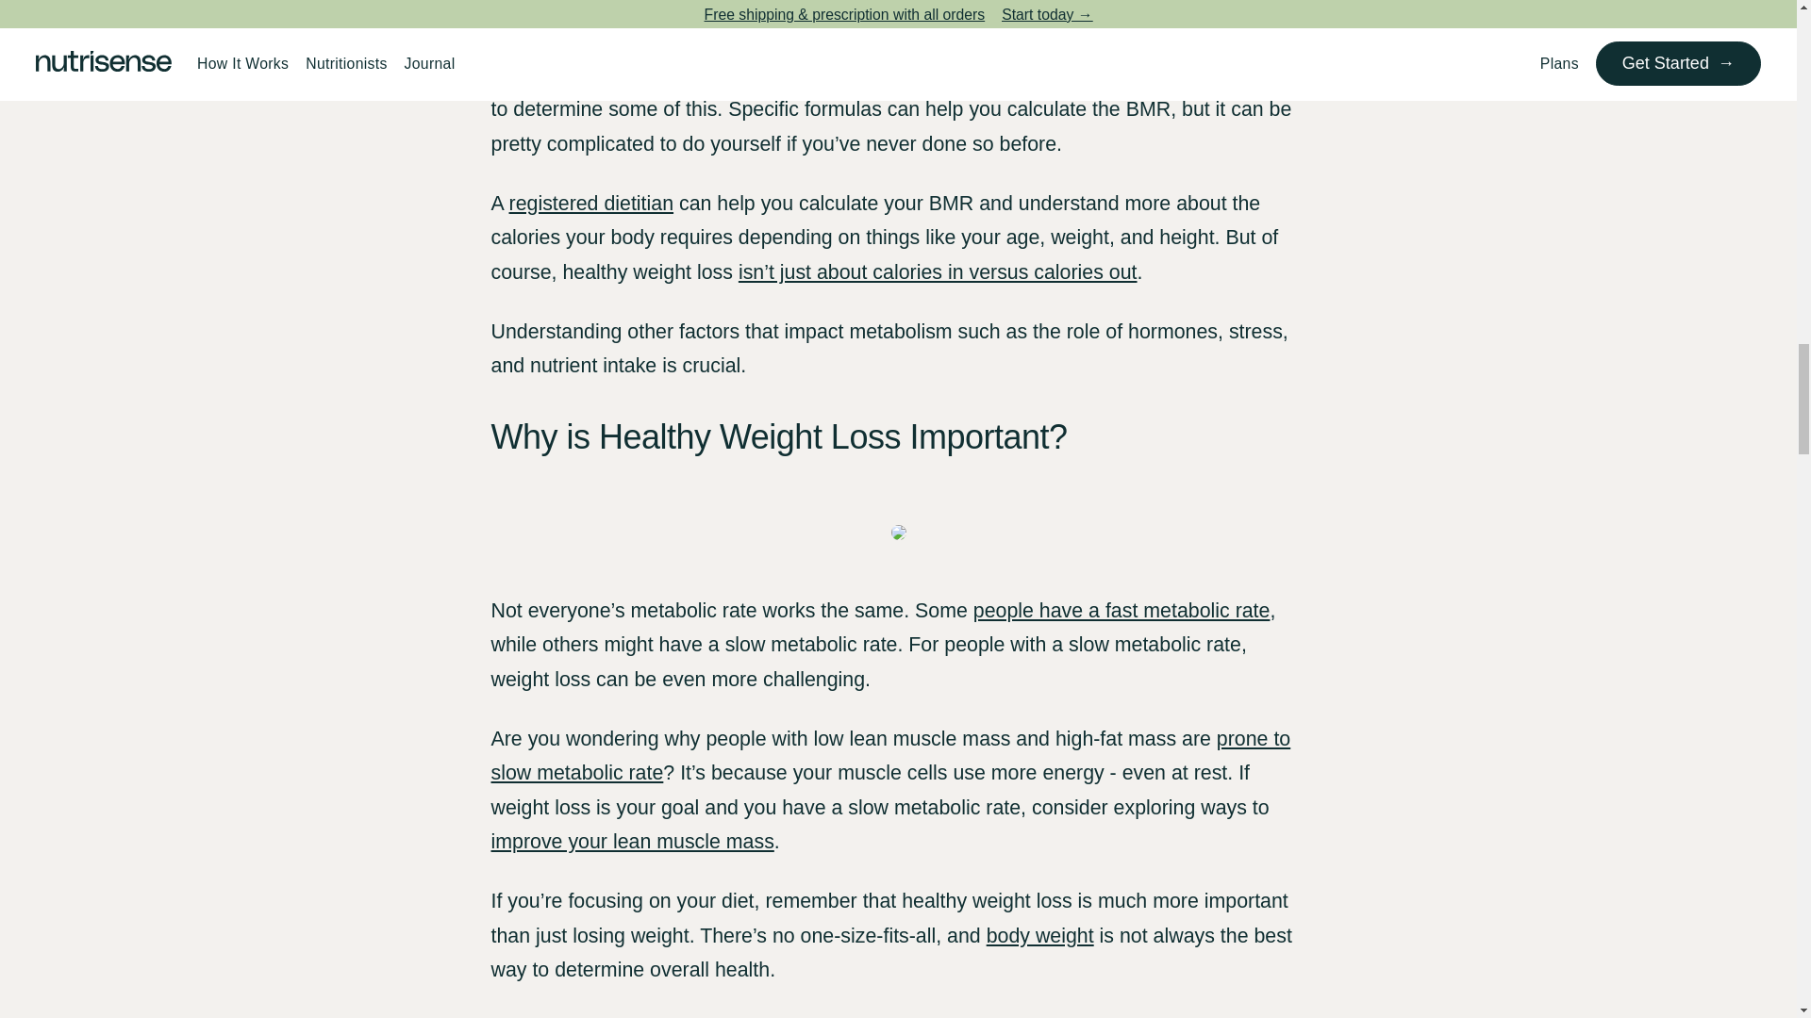 The width and height of the screenshot is (1811, 1018). Describe the element at coordinates (1122, 611) in the screenshot. I see `people have a fast metabolic rate` at that location.